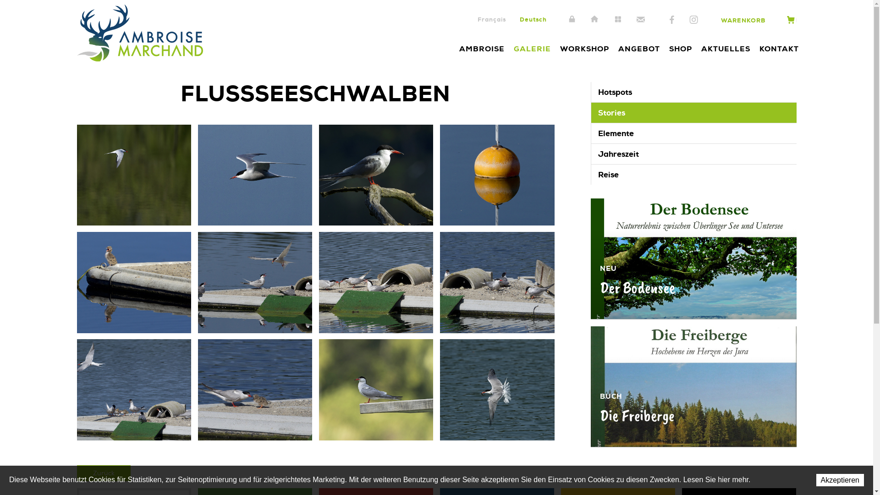 This screenshot has height=495, width=880. I want to click on AKTUELLES, so click(726, 49).